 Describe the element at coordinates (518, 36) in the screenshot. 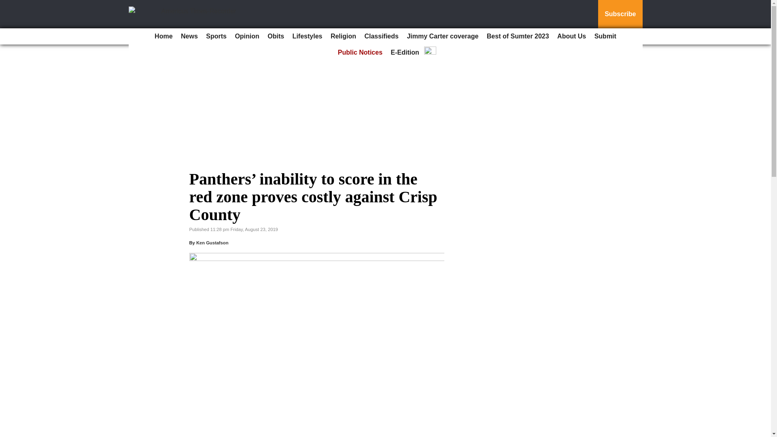

I see `Best of Sumter 2023` at that location.